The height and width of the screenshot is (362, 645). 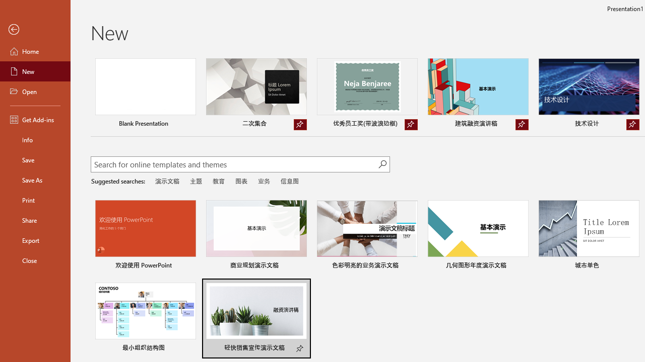 I want to click on Back, so click(x=35, y=30).